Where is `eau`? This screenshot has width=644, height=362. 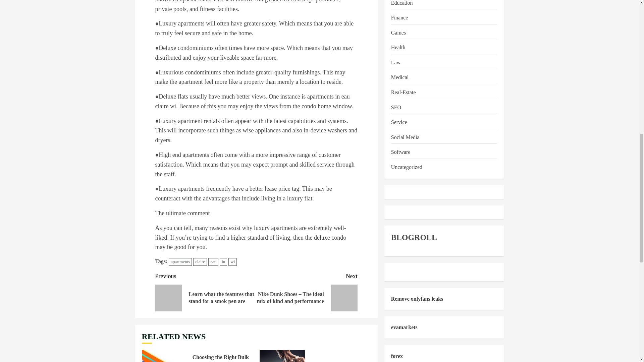
eau is located at coordinates (213, 262).